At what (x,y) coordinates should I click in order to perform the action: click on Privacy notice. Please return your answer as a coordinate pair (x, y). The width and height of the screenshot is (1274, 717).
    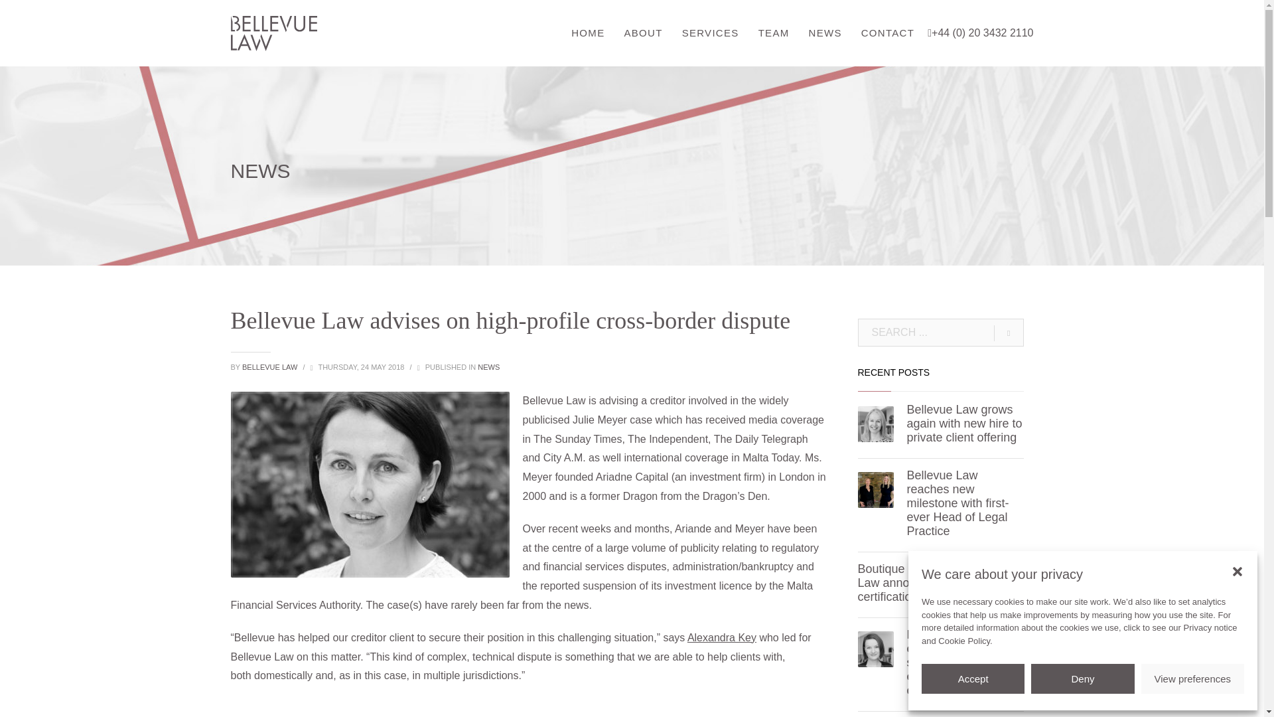
    Looking at the image, I should click on (1210, 627).